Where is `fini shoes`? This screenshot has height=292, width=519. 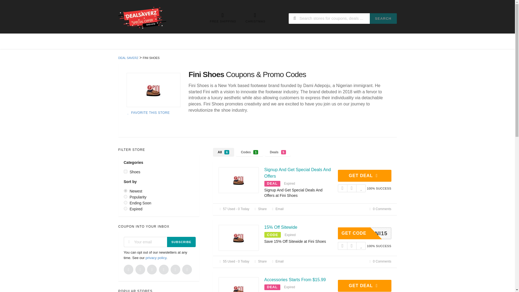
fini shoes is located at coordinates (154, 90).